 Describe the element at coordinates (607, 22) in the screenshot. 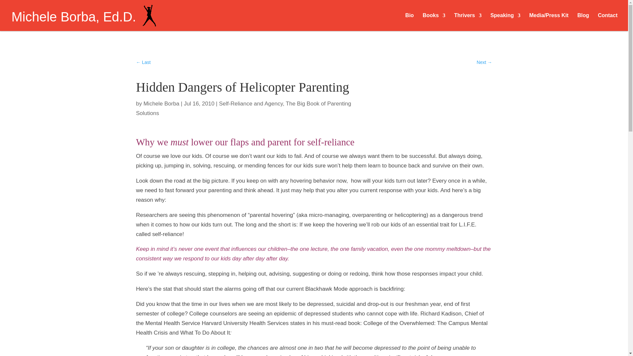

I see `Contact` at that location.